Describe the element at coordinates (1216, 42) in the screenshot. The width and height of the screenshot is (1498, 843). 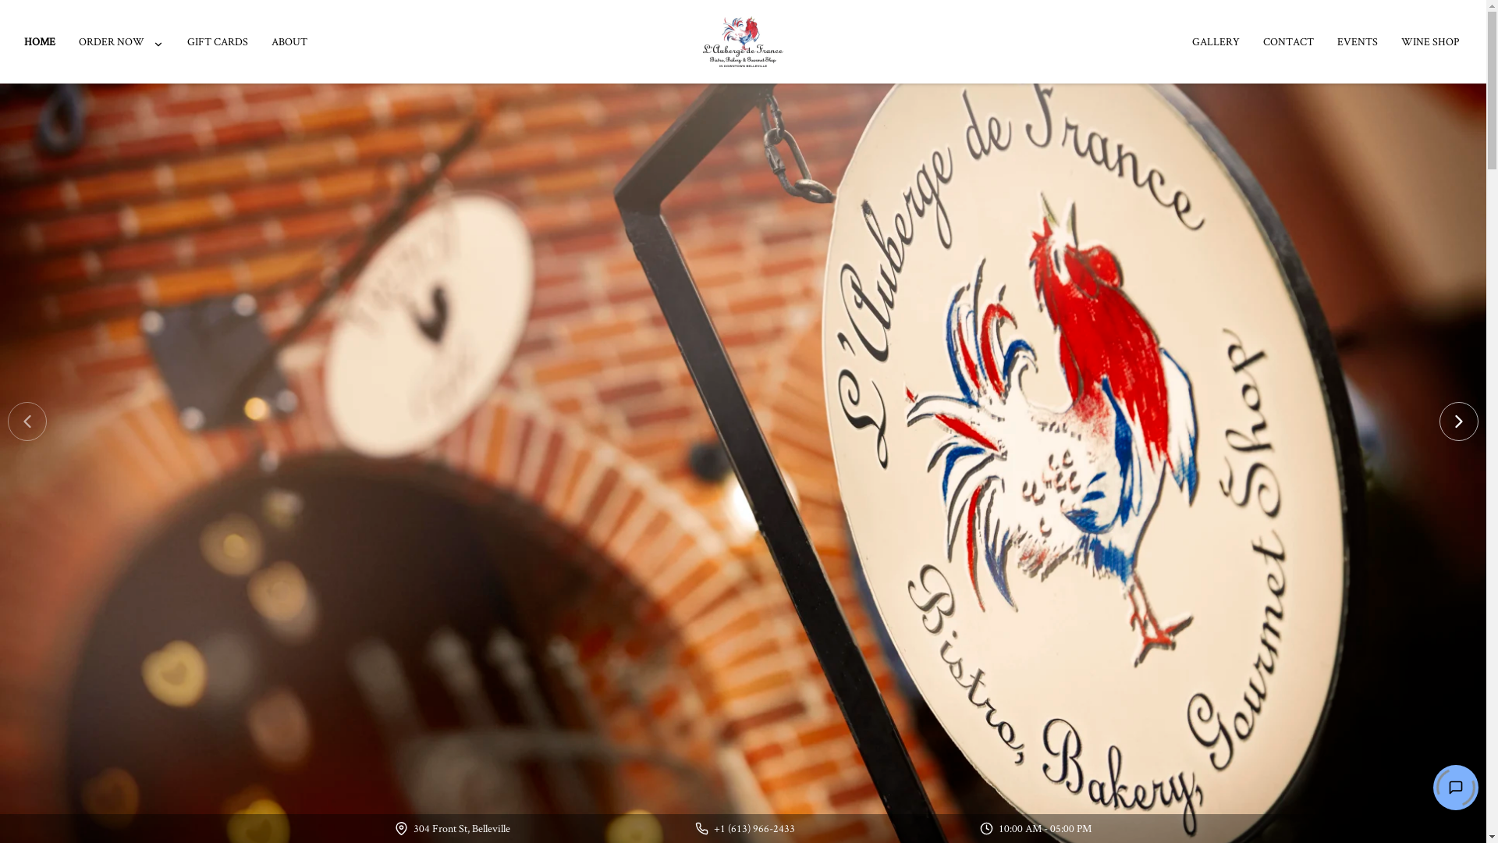
I see `GALLERY` at that location.